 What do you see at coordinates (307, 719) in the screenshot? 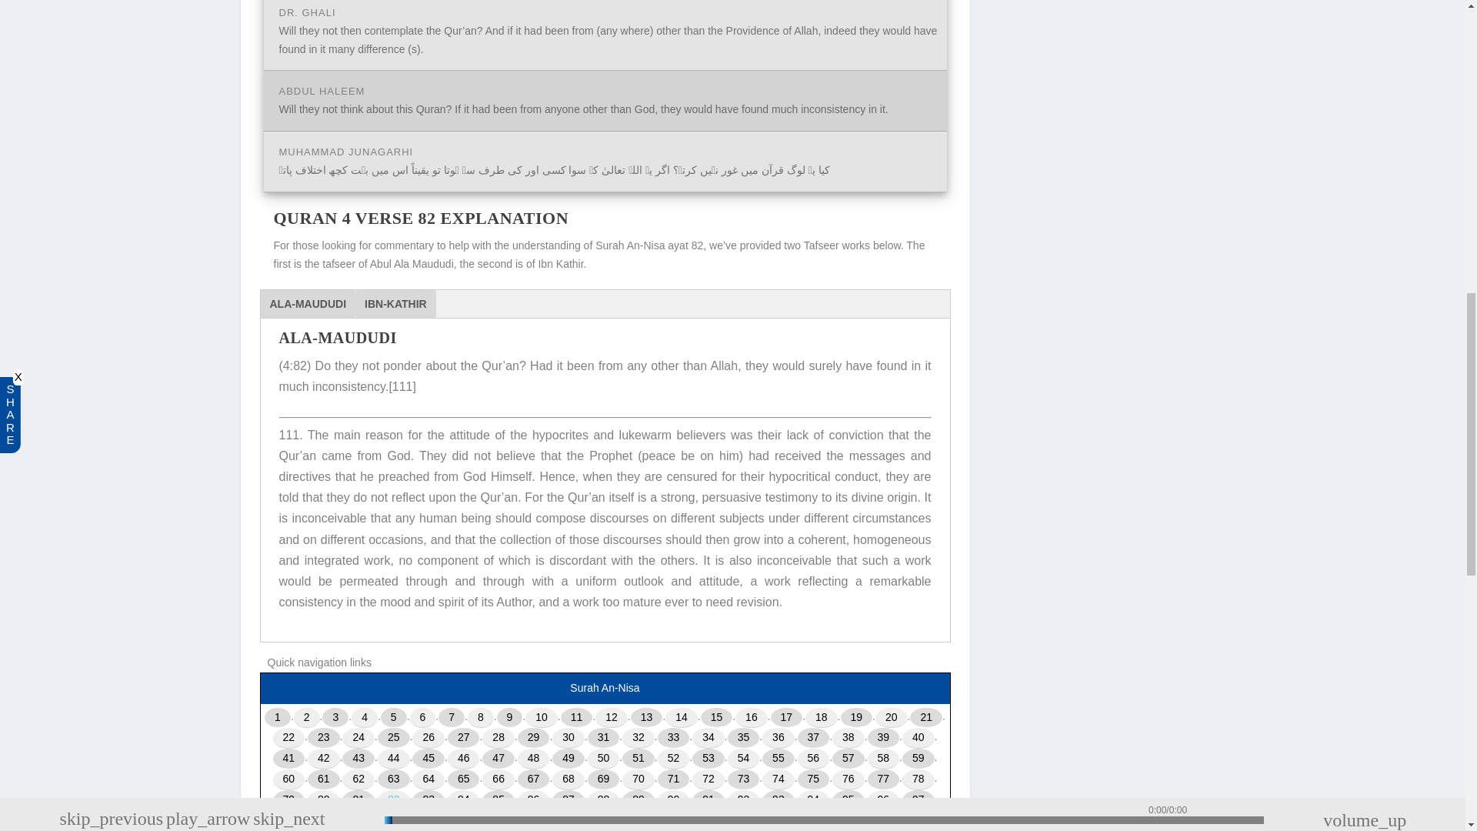
I see `2` at bounding box center [307, 719].